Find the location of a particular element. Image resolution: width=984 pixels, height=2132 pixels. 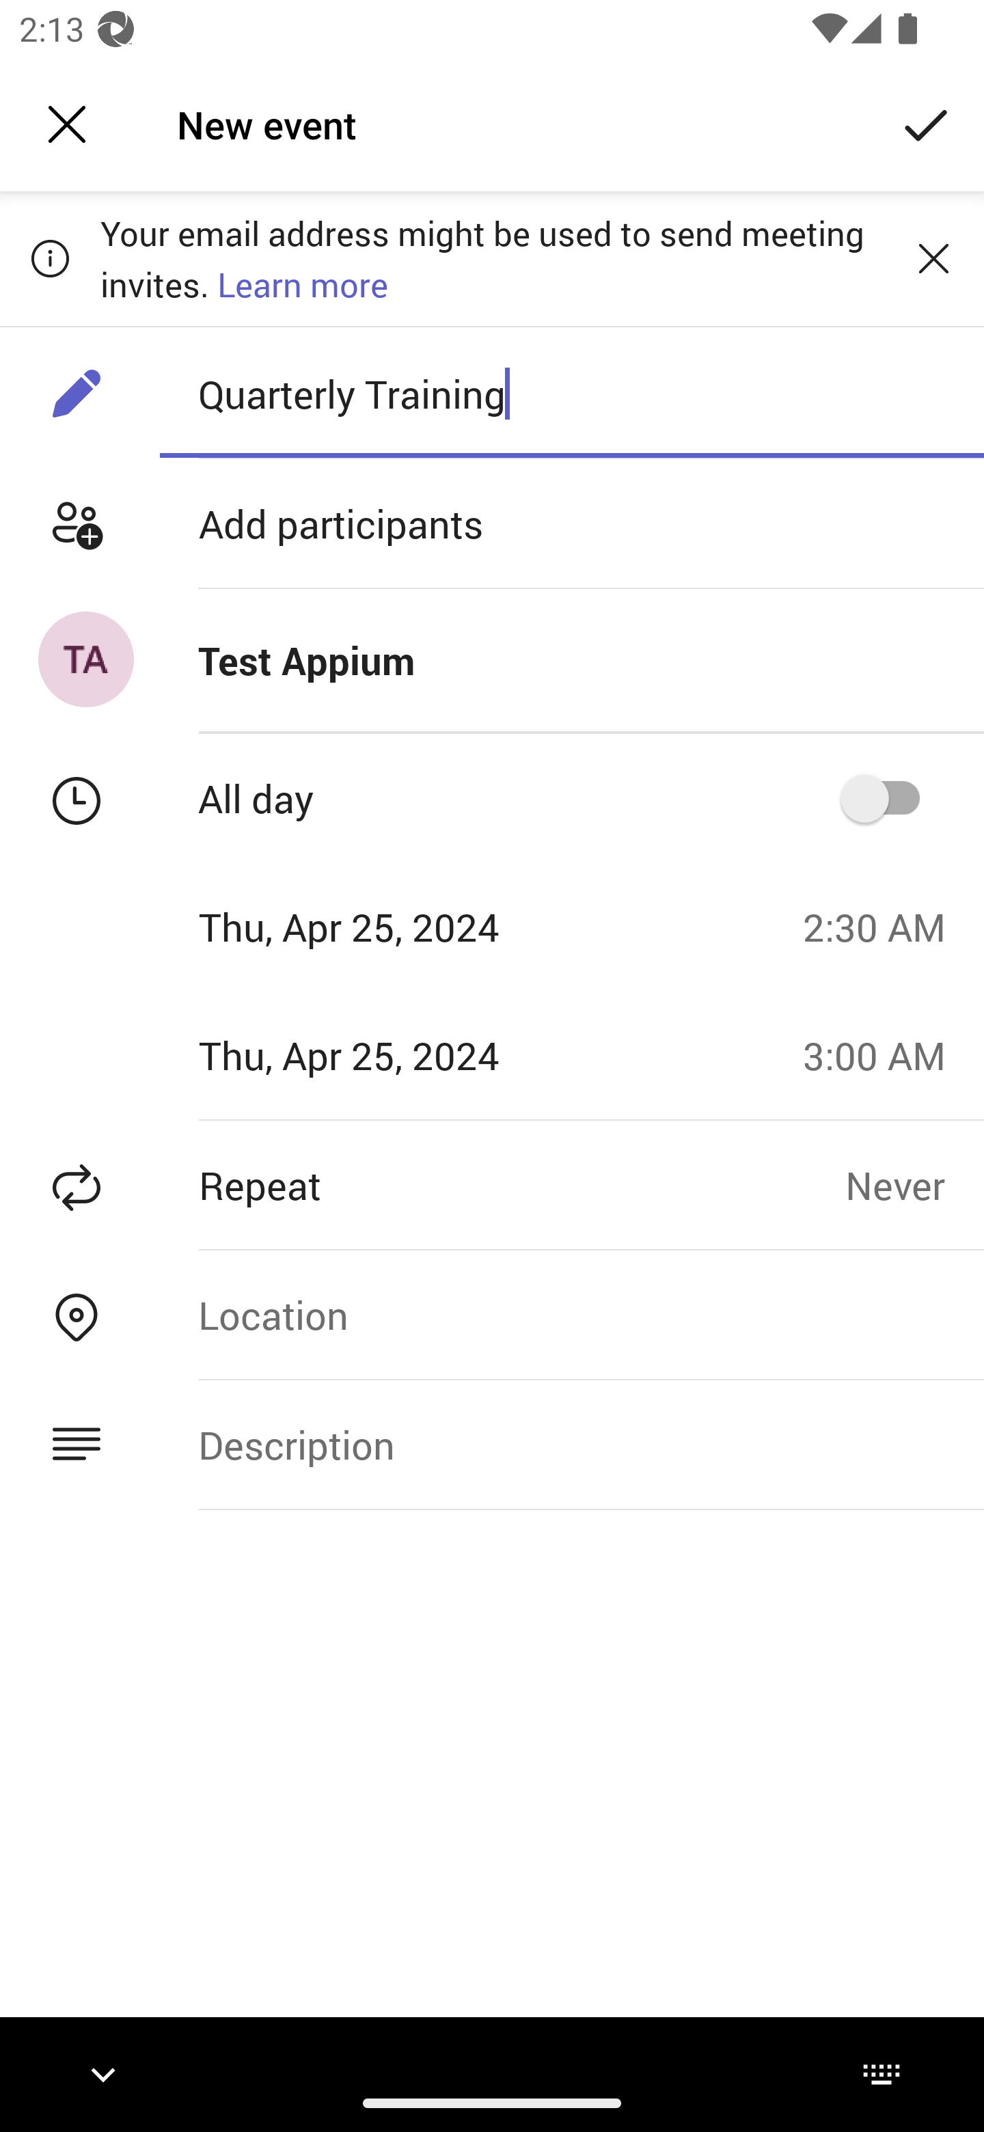

Thu, Apr 25, 2024 Ends Thursday Apr 25, 2024 is located at coordinates (392, 1055).